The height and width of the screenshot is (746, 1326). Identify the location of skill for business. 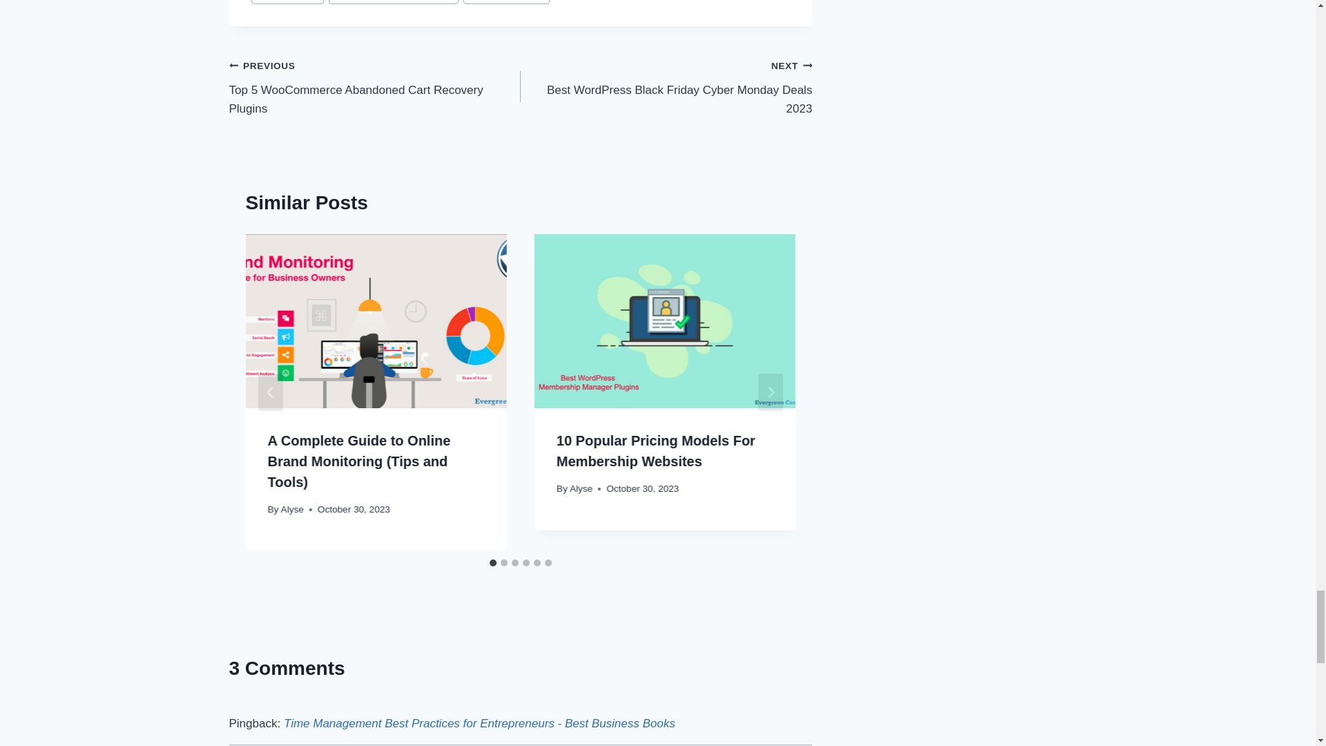
(666, 87).